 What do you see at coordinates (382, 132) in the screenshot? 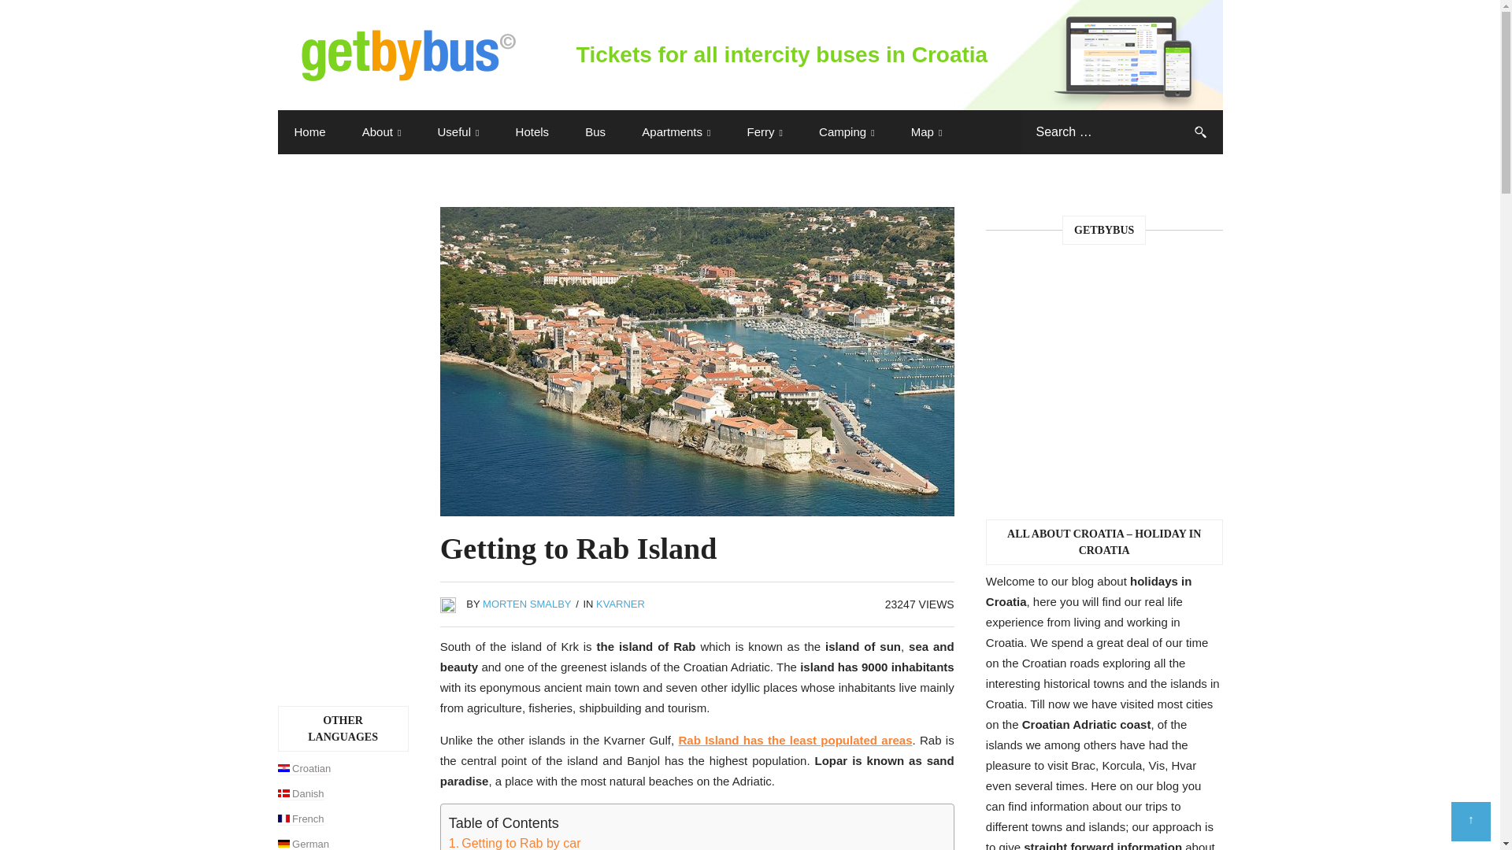
I see `About` at bounding box center [382, 132].